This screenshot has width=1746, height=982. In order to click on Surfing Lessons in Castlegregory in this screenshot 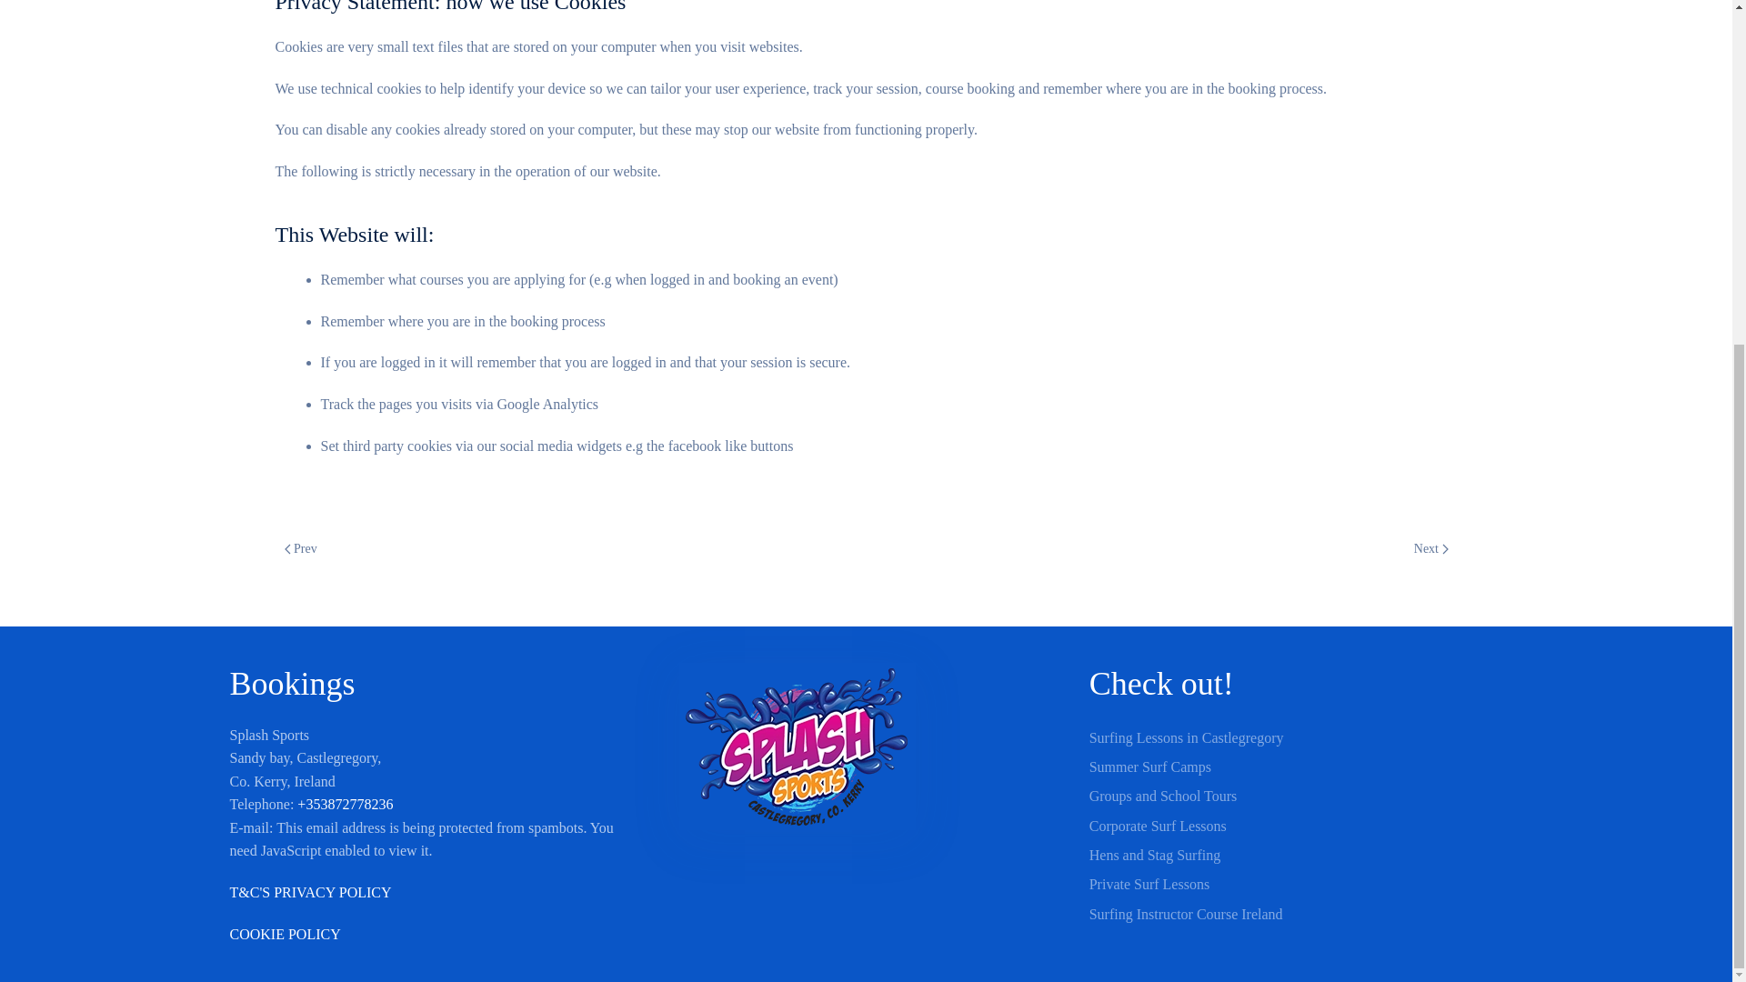, I will do `click(1297, 736)`.